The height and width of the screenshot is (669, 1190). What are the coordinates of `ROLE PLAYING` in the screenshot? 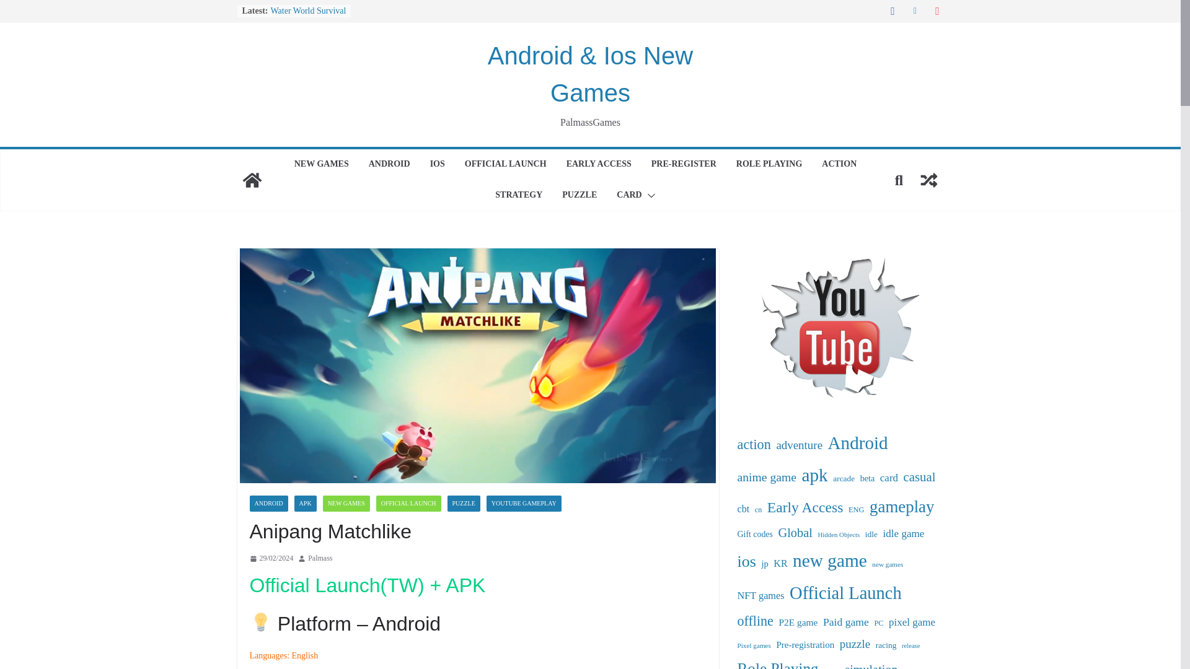 It's located at (769, 164).